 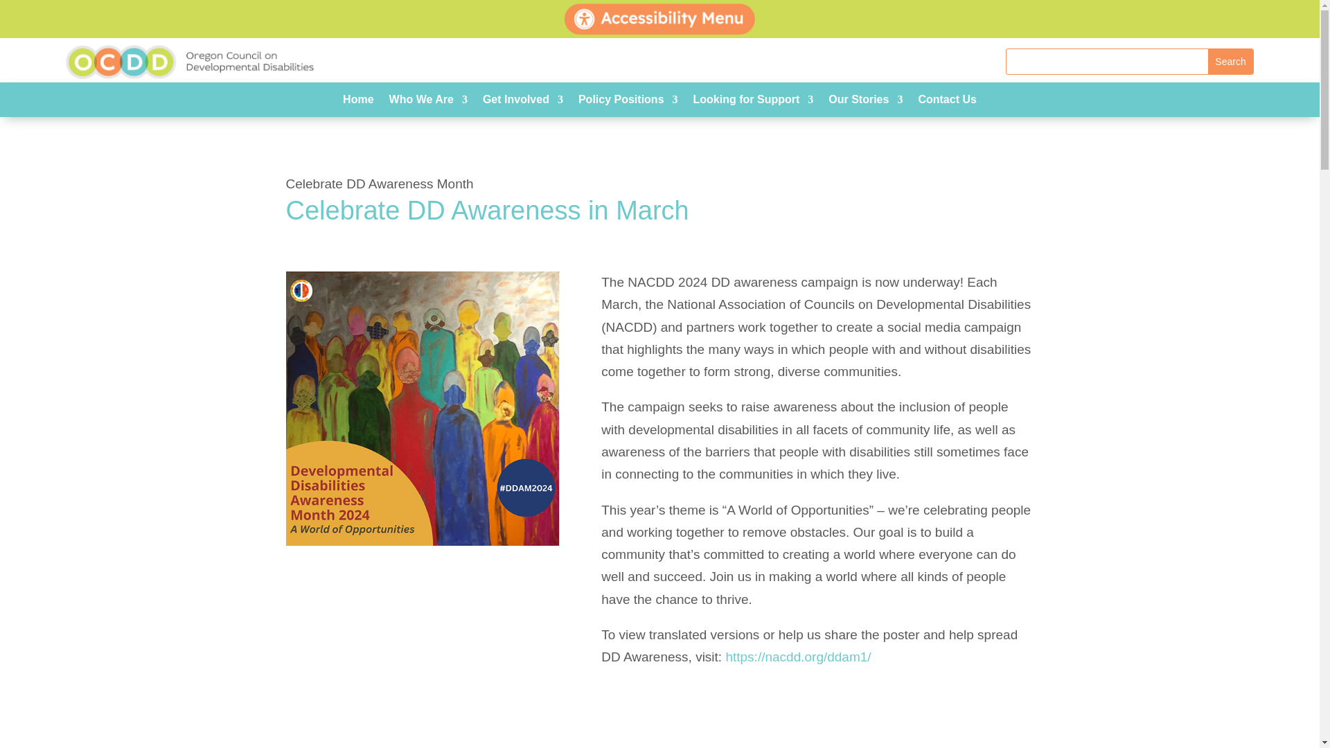 What do you see at coordinates (628, 103) in the screenshot?
I see `Policy Positions` at bounding box center [628, 103].